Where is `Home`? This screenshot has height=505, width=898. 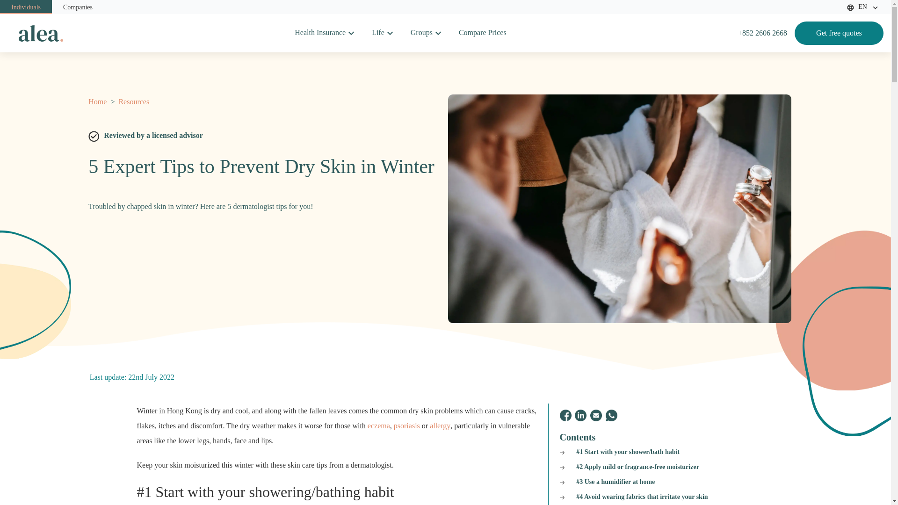 Home is located at coordinates (98, 101).